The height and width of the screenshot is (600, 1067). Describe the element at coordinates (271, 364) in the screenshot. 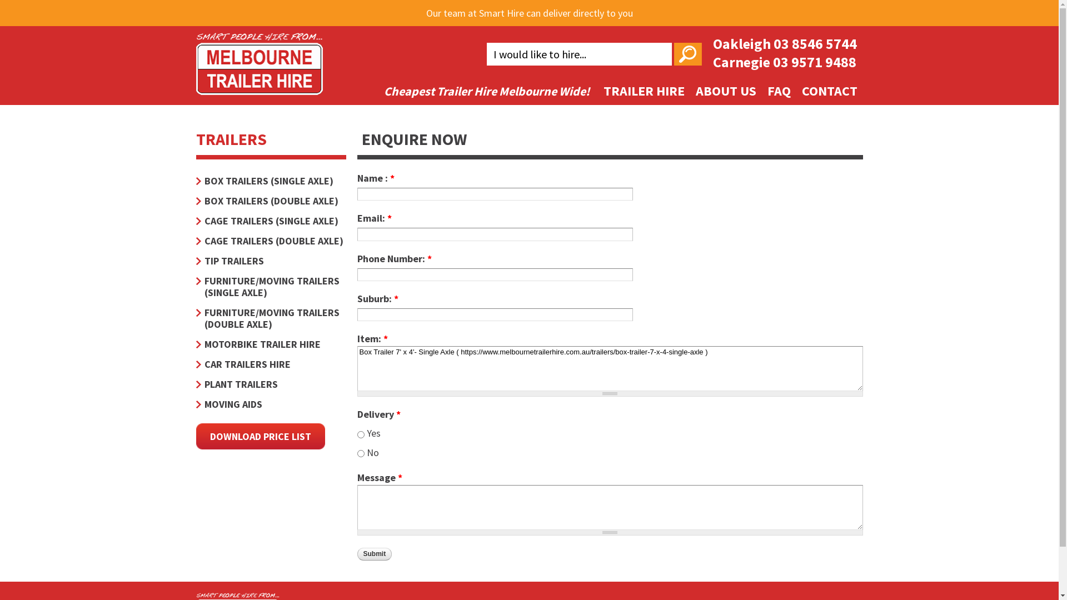

I see `CAR TRAILERS HIRE` at that location.